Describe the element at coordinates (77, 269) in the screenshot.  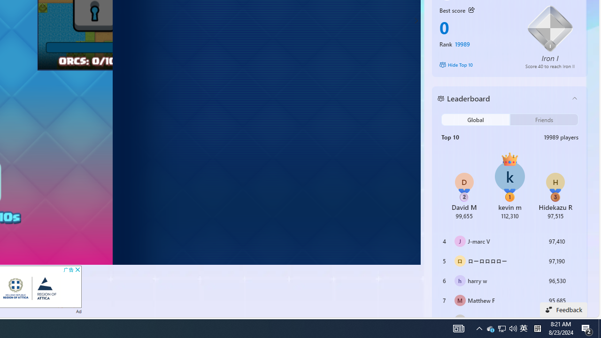
I see `AutomationID: cbb` at that location.